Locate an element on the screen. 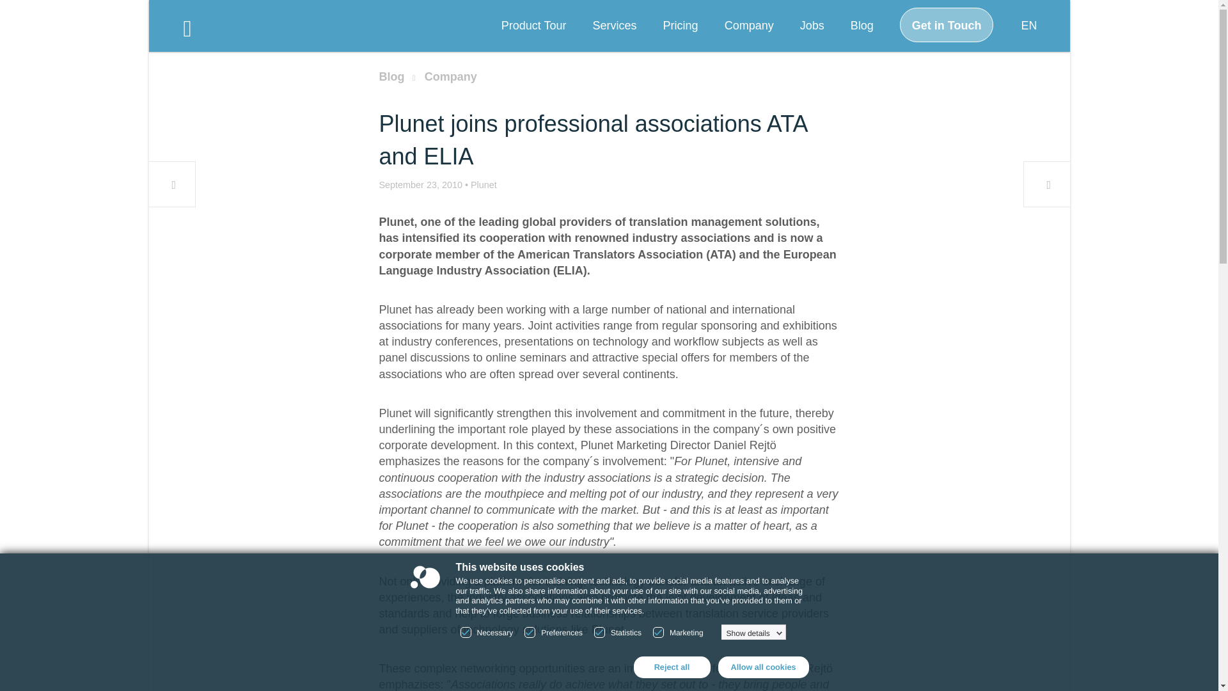  Allow all cookies is located at coordinates (762, 667).